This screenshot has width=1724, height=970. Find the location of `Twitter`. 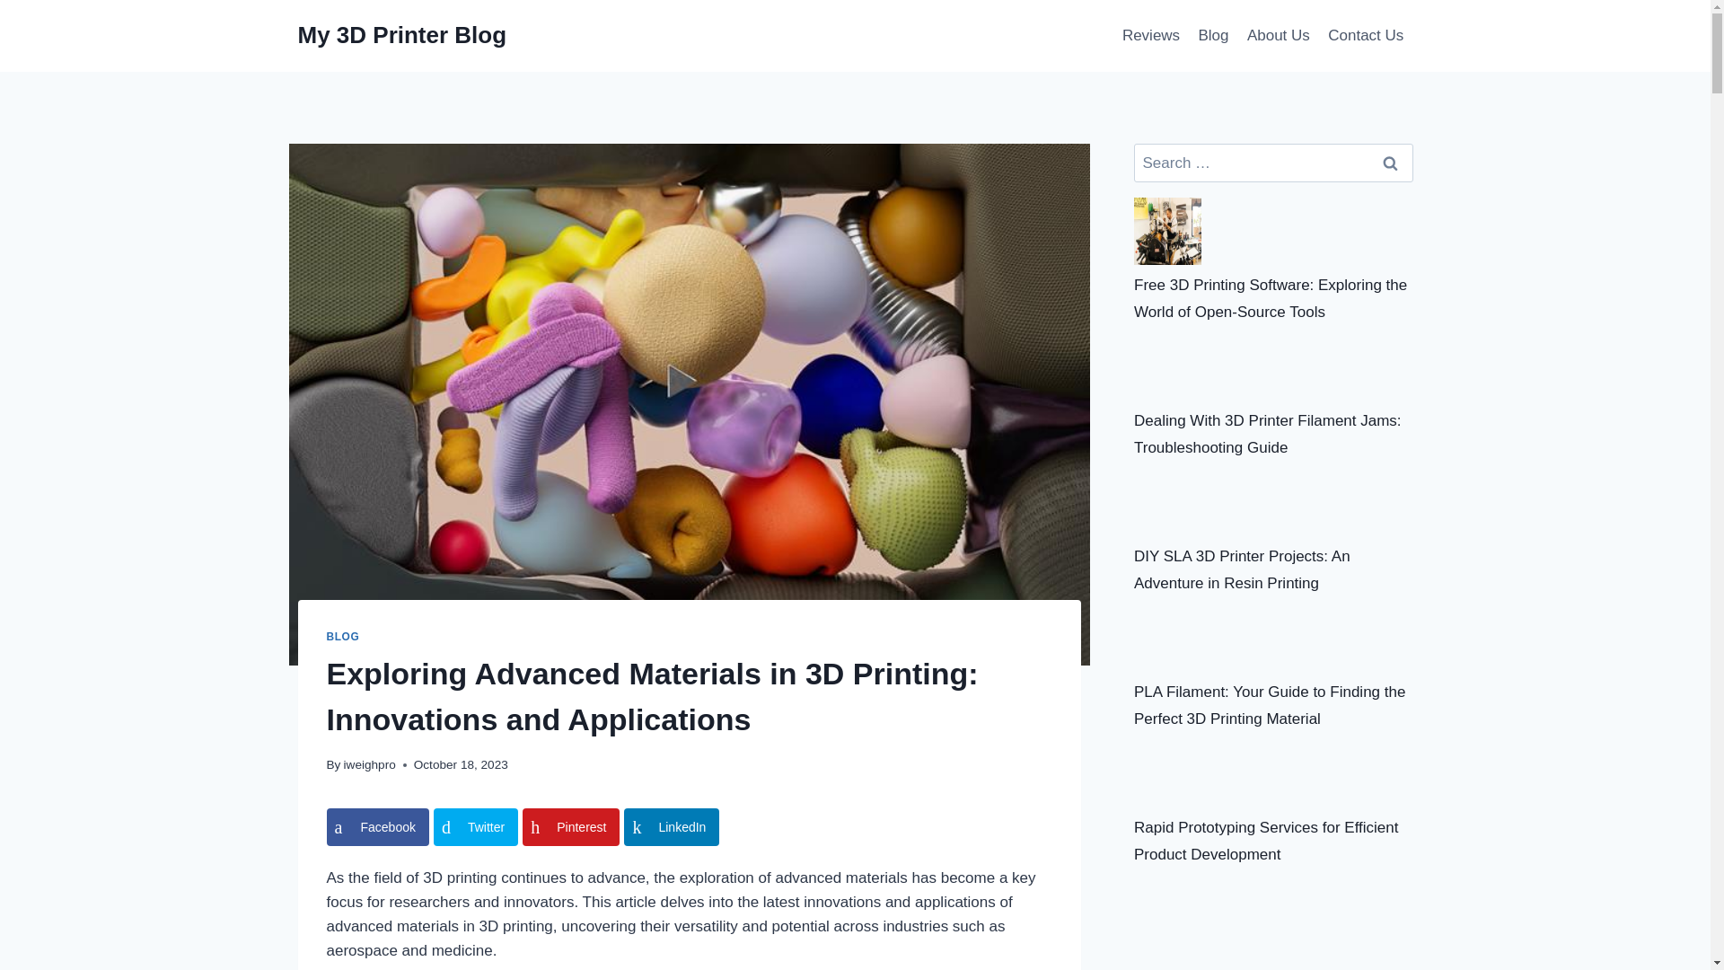

Twitter is located at coordinates (476, 826).